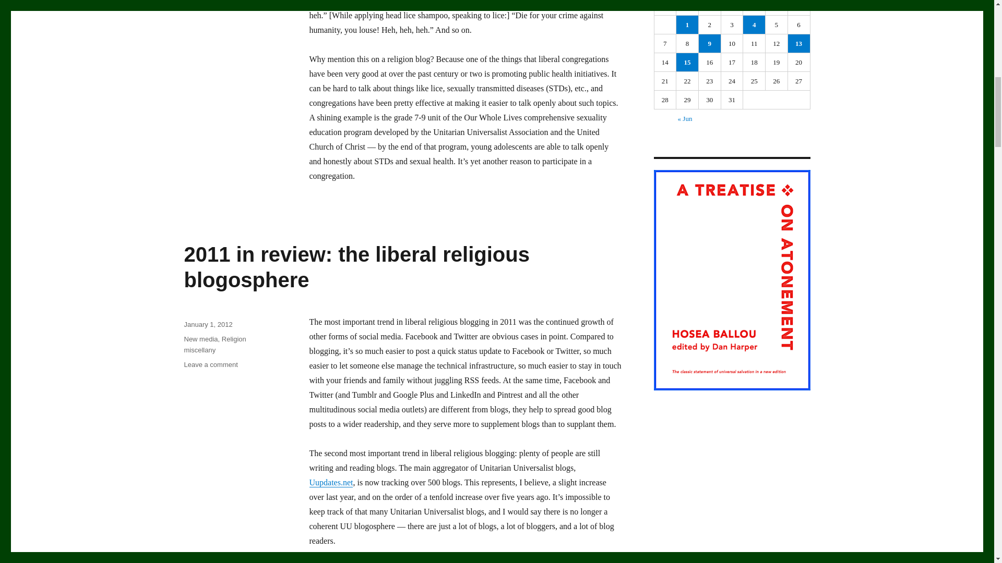 The width and height of the screenshot is (1002, 563). Describe the element at coordinates (687, 8) in the screenshot. I see `Monday` at that location.